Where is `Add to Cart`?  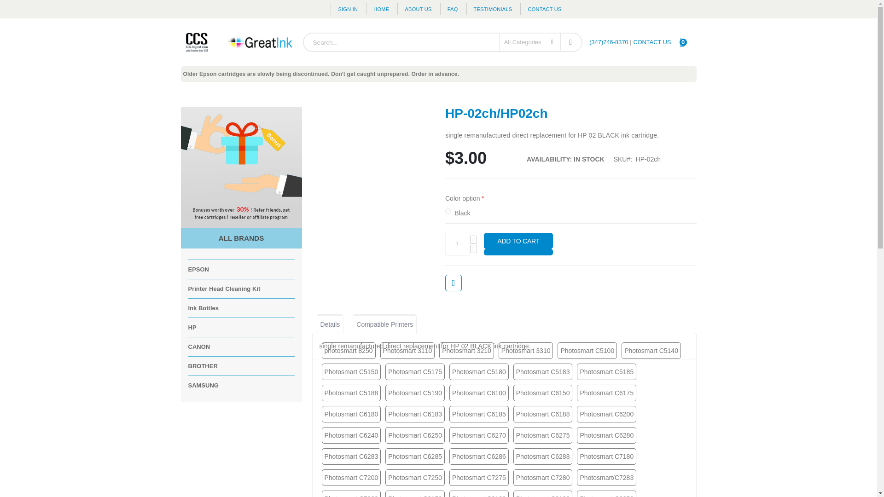 Add to Cart is located at coordinates (452, 9).